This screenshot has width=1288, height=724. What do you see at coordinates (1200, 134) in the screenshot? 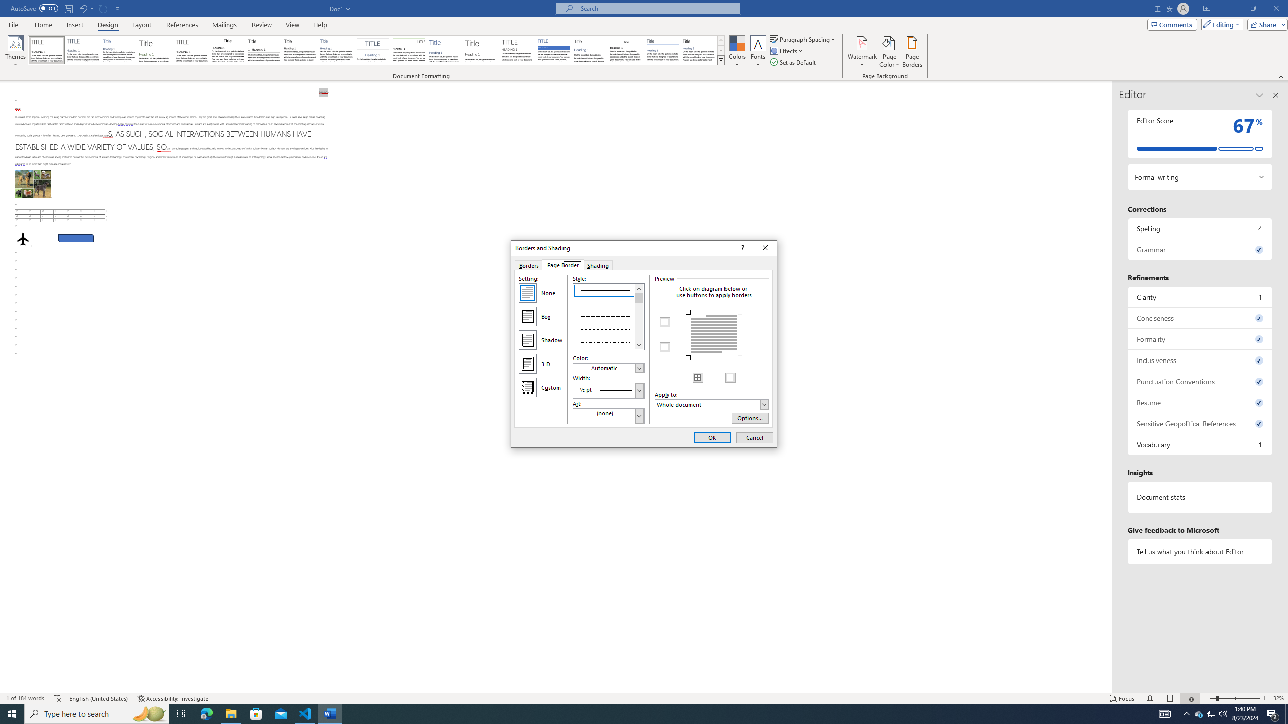
I see `Editor Score 67%` at bounding box center [1200, 134].